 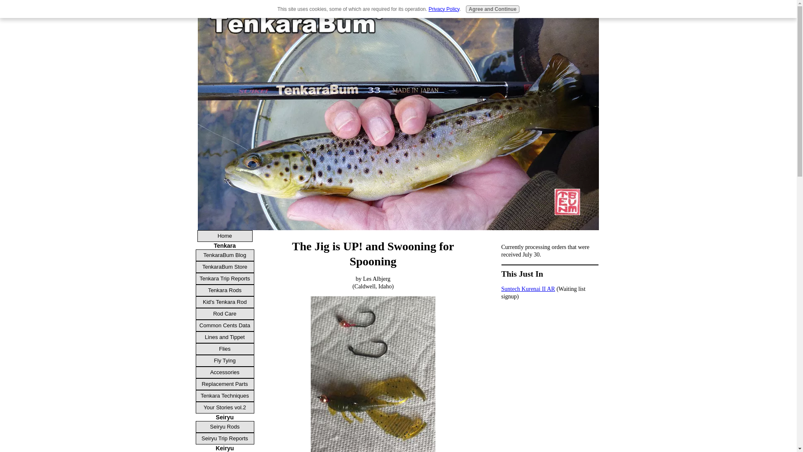 I want to click on Home, so click(x=225, y=236).